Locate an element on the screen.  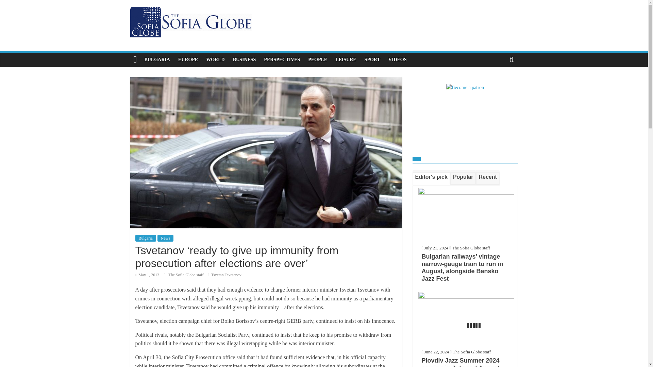
BUSINESS is located at coordinates (244, 60).